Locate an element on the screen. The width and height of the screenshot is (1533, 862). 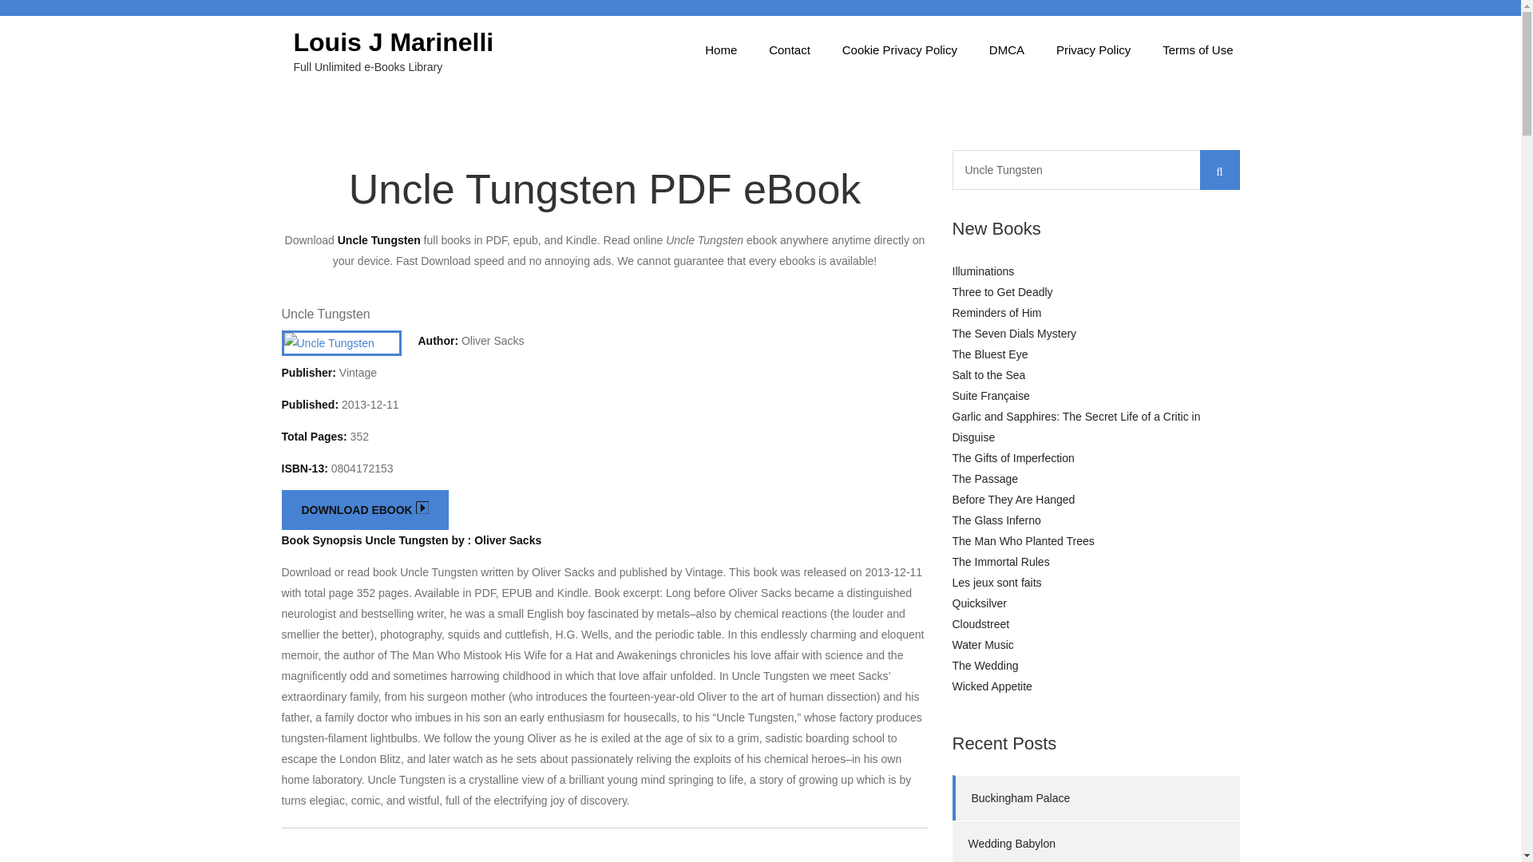
DOWNLOAD EBOOK is located at coordinates (364, 510).